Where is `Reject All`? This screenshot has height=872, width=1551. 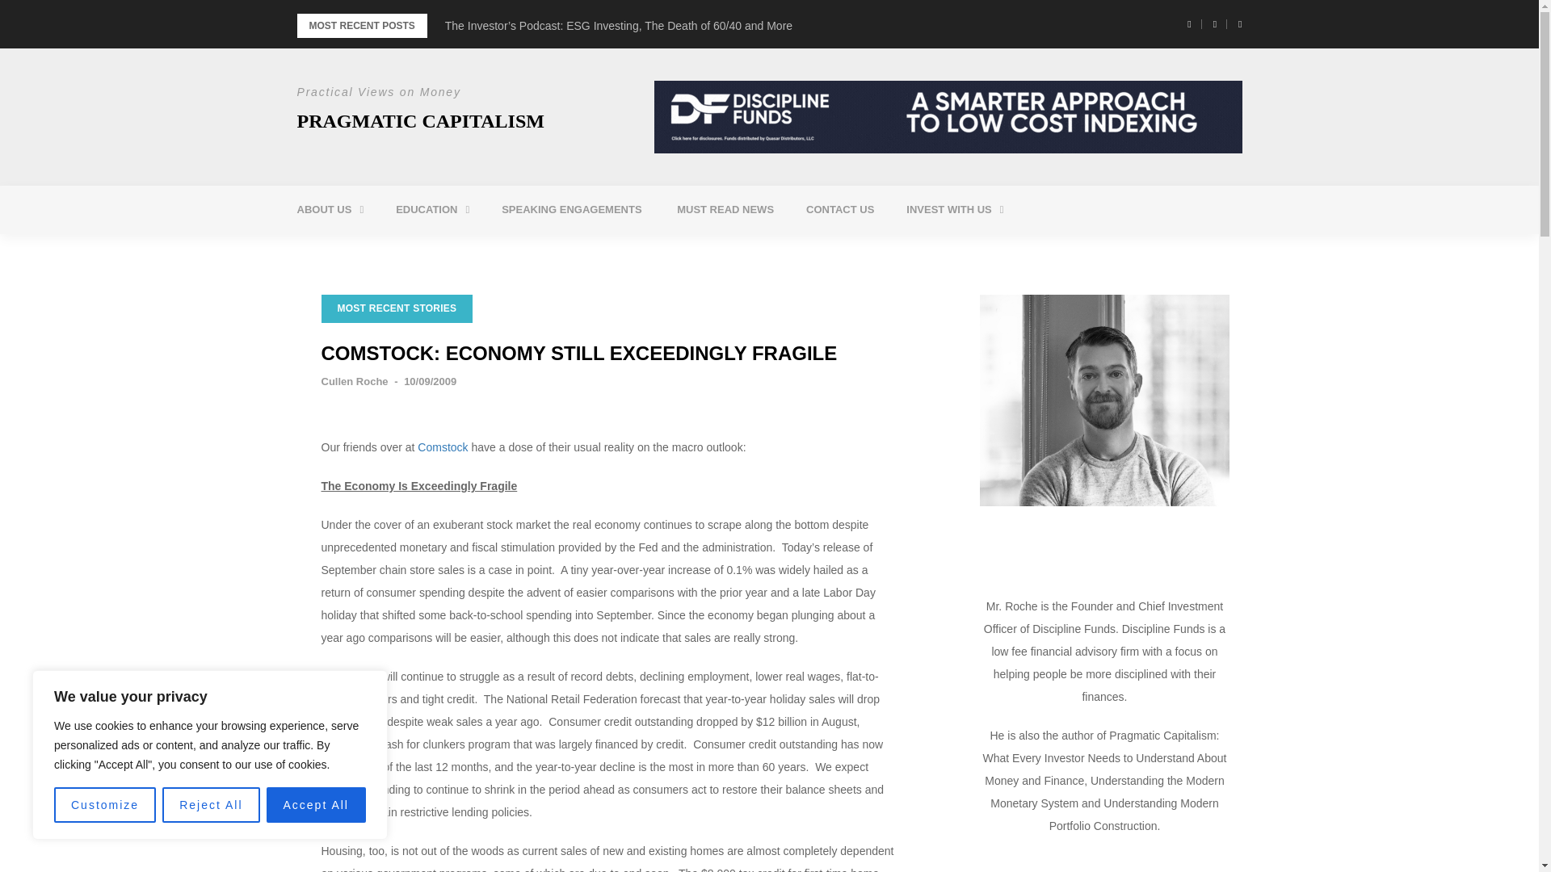
Reject All is located at coordinates (210, 805).